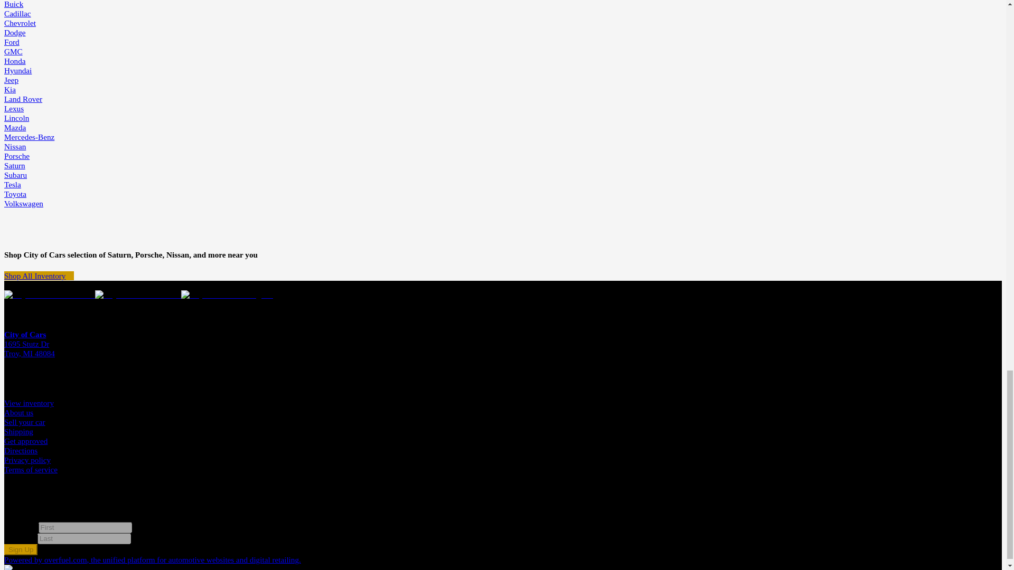 This screenshot has width=1014, height=570. What do you see at coordinates (11, 79) in the screenshot?
I see `Jeep` at bounding box center [11, 79].